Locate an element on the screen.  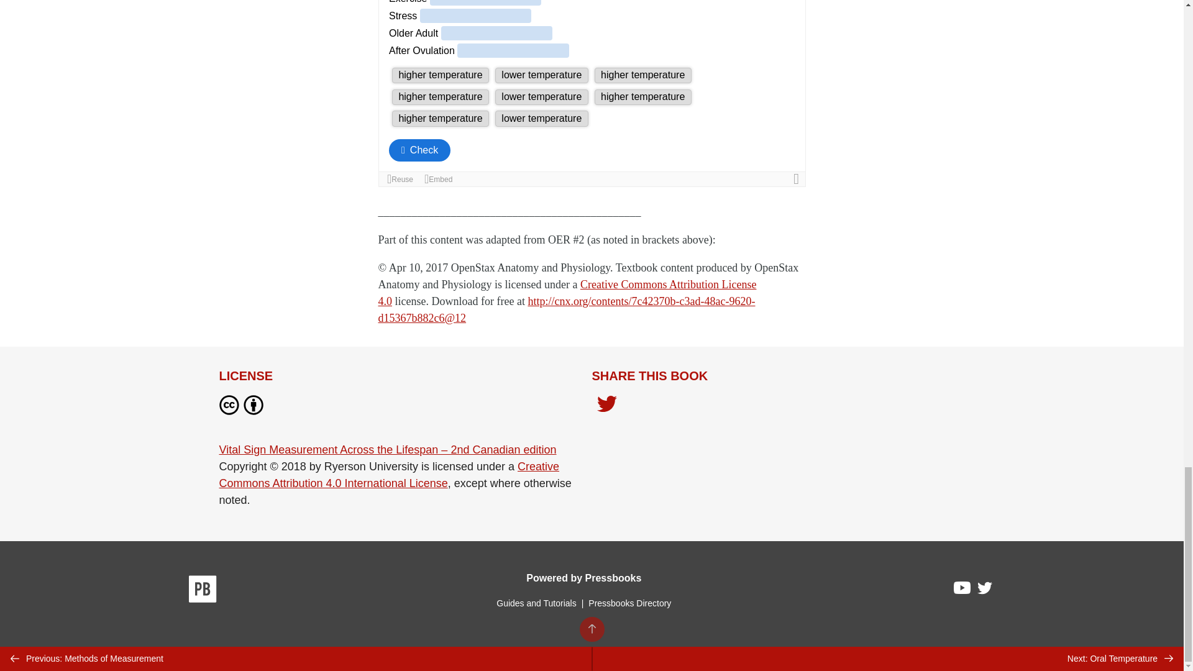
Ch 2 Things that influence temperature is located at coordinates (592, 93).